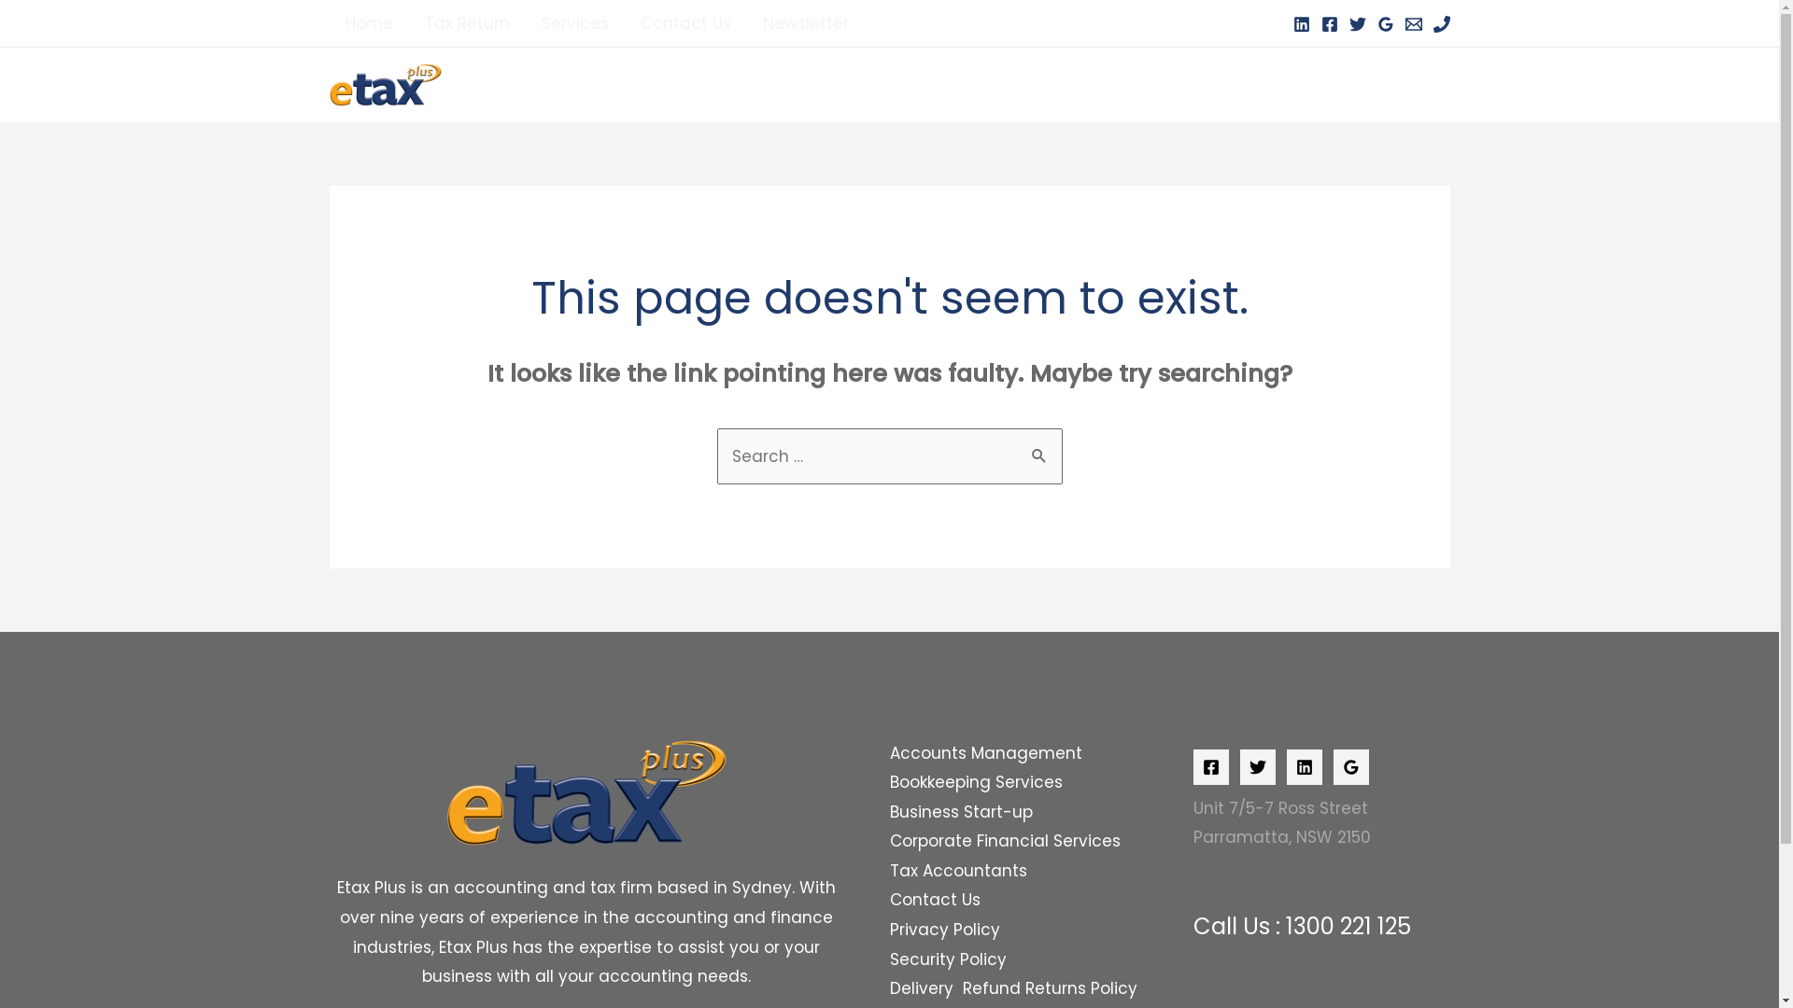 This screenshot has width=1793, height=1008. Describe the element at coordinates (934, 901) in the screenshot. I see `Contact Us` at that location.